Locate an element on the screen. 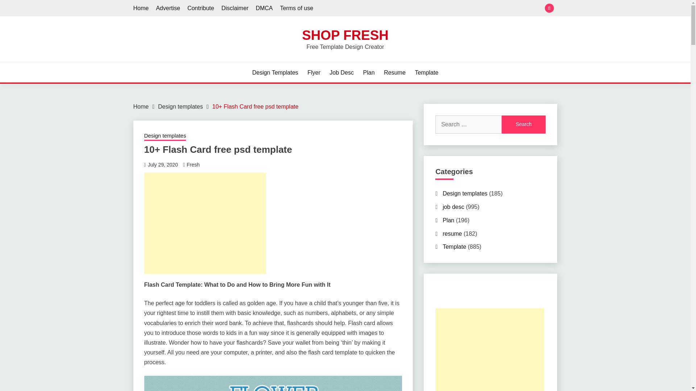 Image resolution: width=696 pixels, height=391 pixels. Home is located at coordinates (141, 106).